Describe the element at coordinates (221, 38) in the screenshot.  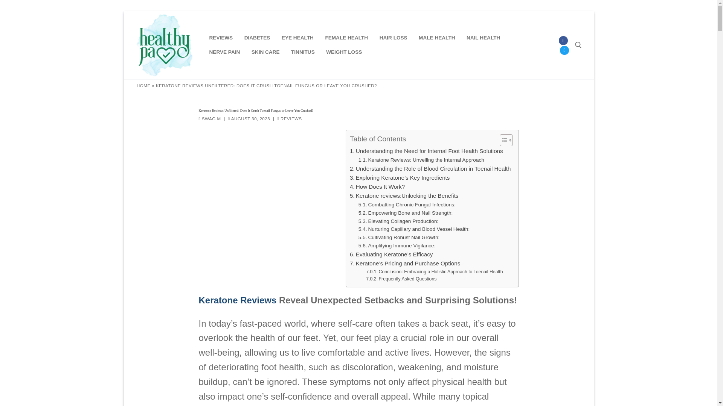
I see `REVIEWS` at that location.